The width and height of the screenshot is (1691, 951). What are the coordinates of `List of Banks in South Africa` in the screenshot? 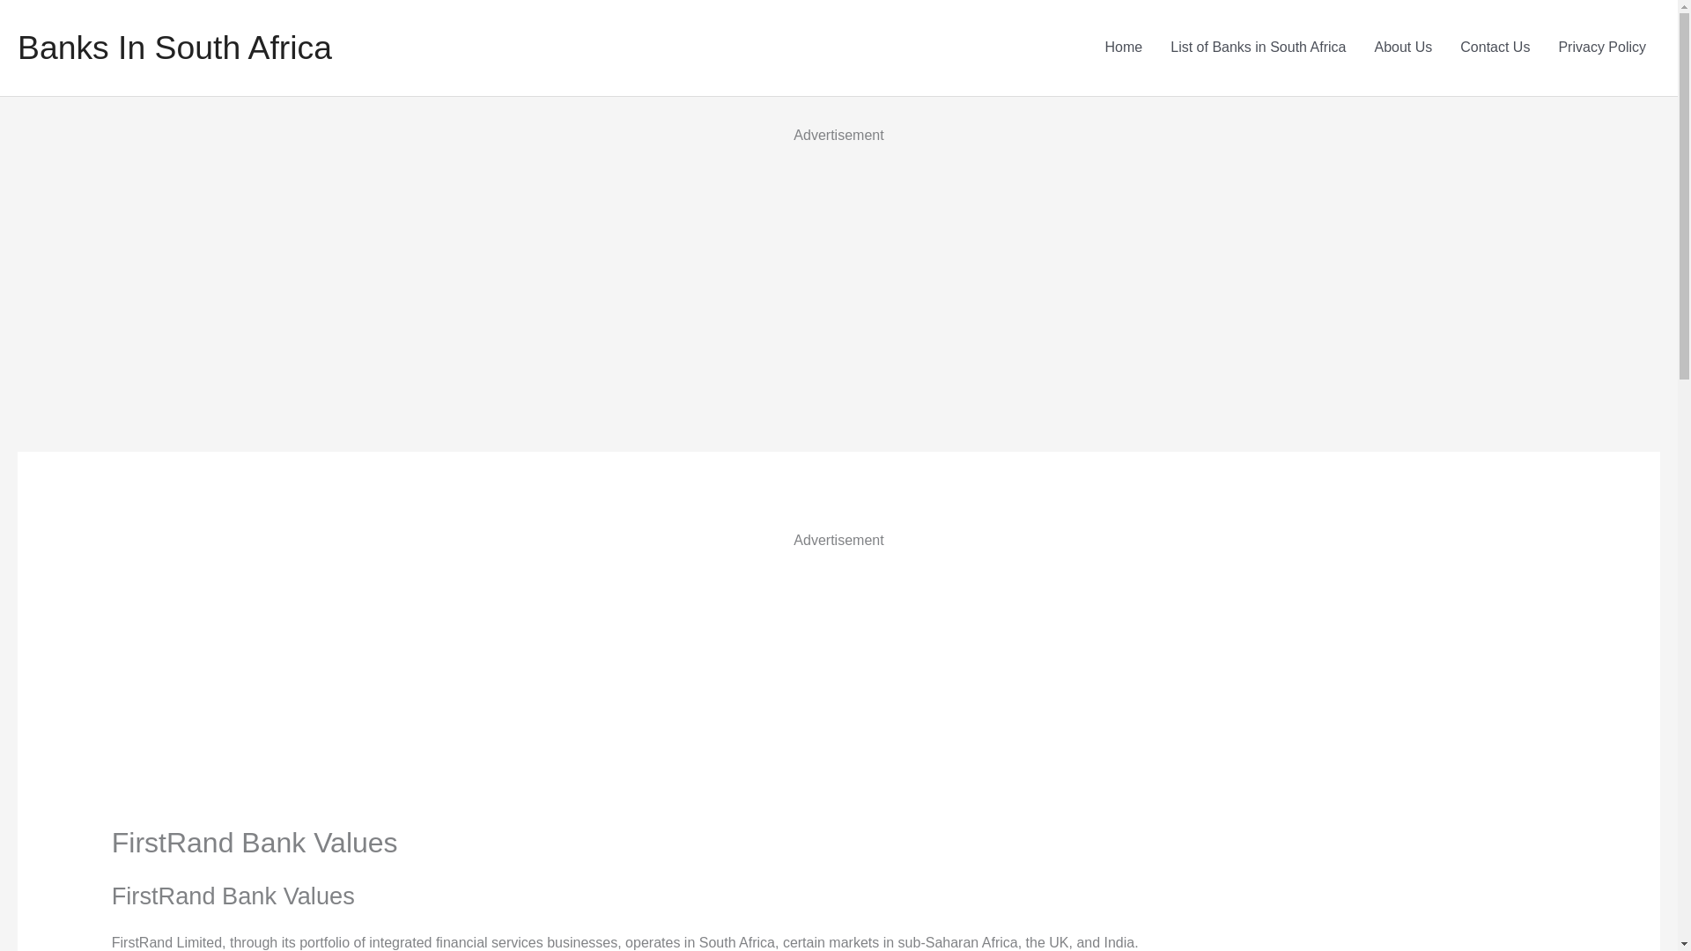 It's located at (1258, 48).